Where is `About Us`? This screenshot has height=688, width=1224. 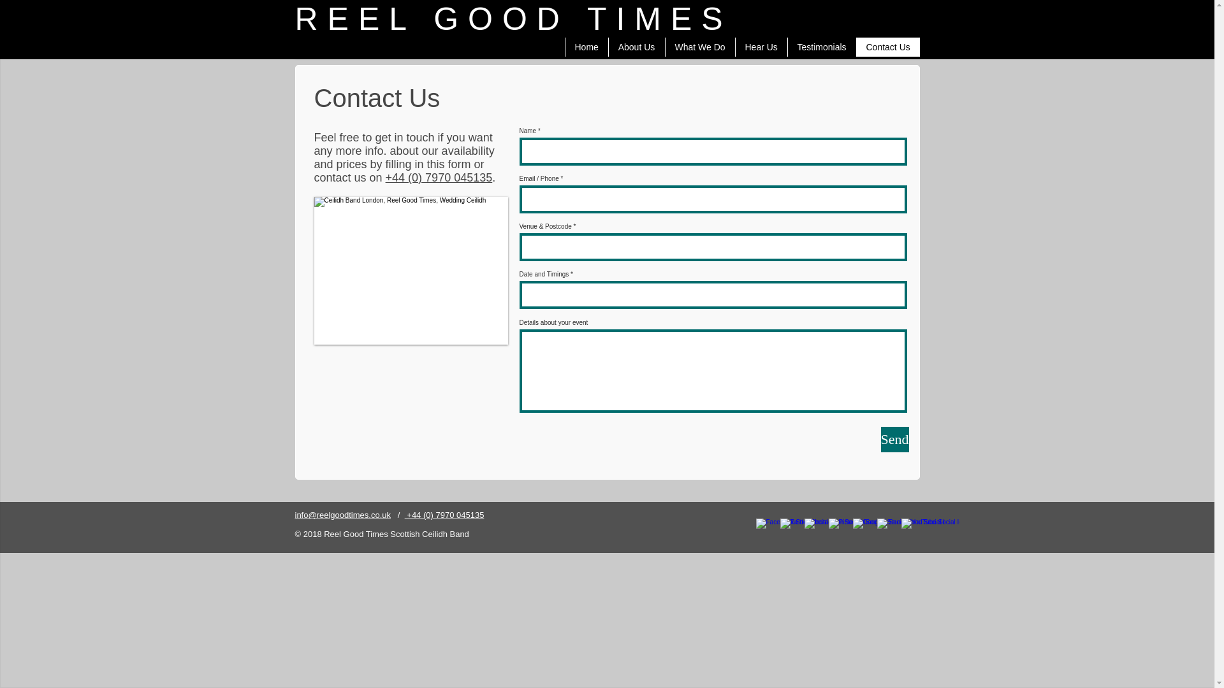 About Us is located at coordinates (636, 47).